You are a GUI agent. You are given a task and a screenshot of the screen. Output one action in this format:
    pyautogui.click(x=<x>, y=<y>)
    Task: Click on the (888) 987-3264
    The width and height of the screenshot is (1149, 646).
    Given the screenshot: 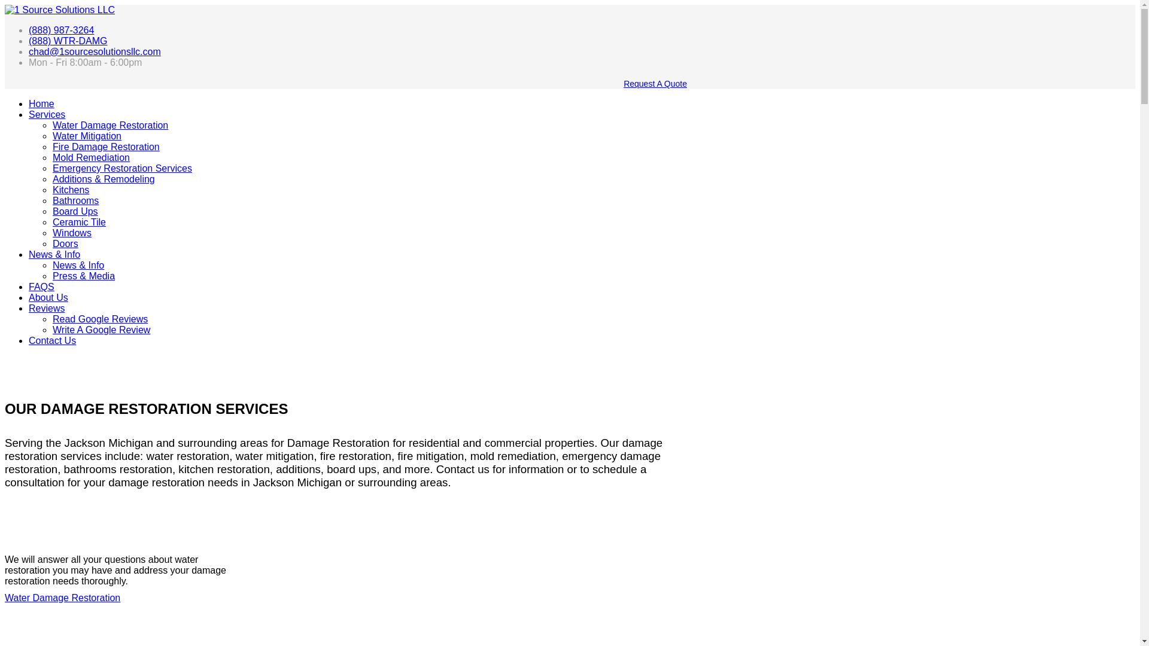 What is the action you would take?
    pyautogui.click(x=61, y=30)
    